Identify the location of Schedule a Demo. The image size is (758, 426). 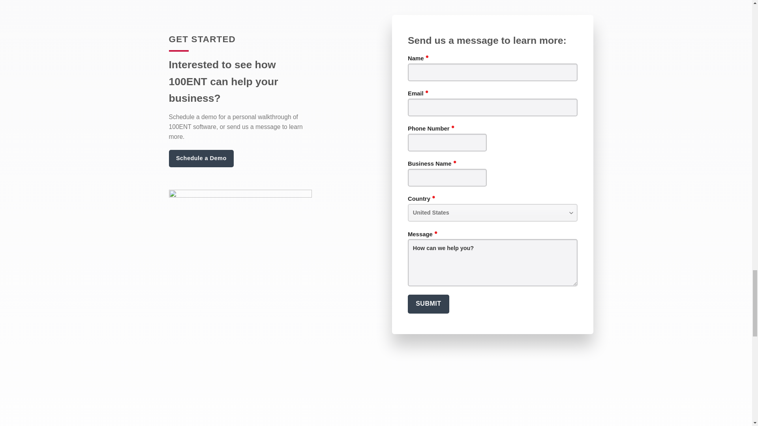
(201, 159).